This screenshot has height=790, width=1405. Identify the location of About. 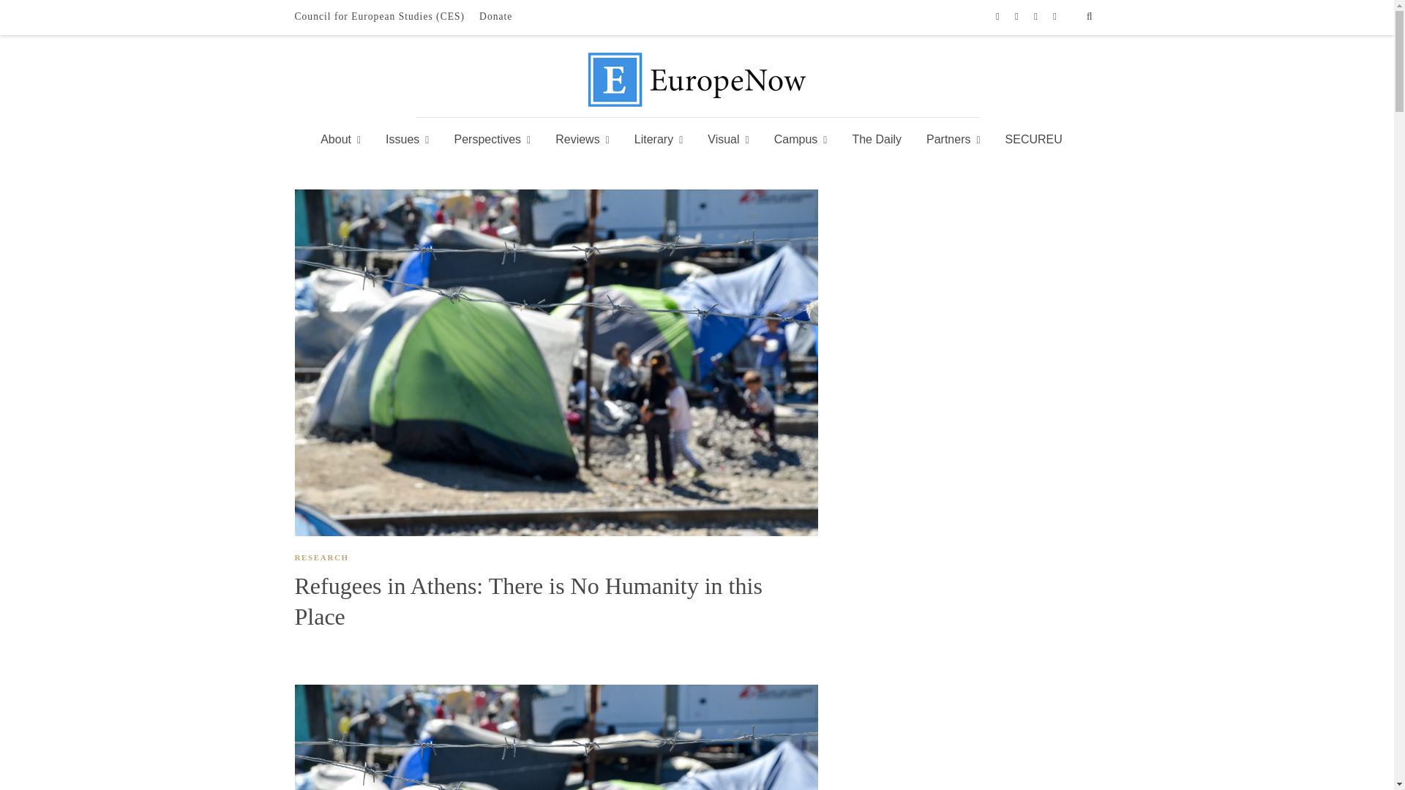
(345, 140).